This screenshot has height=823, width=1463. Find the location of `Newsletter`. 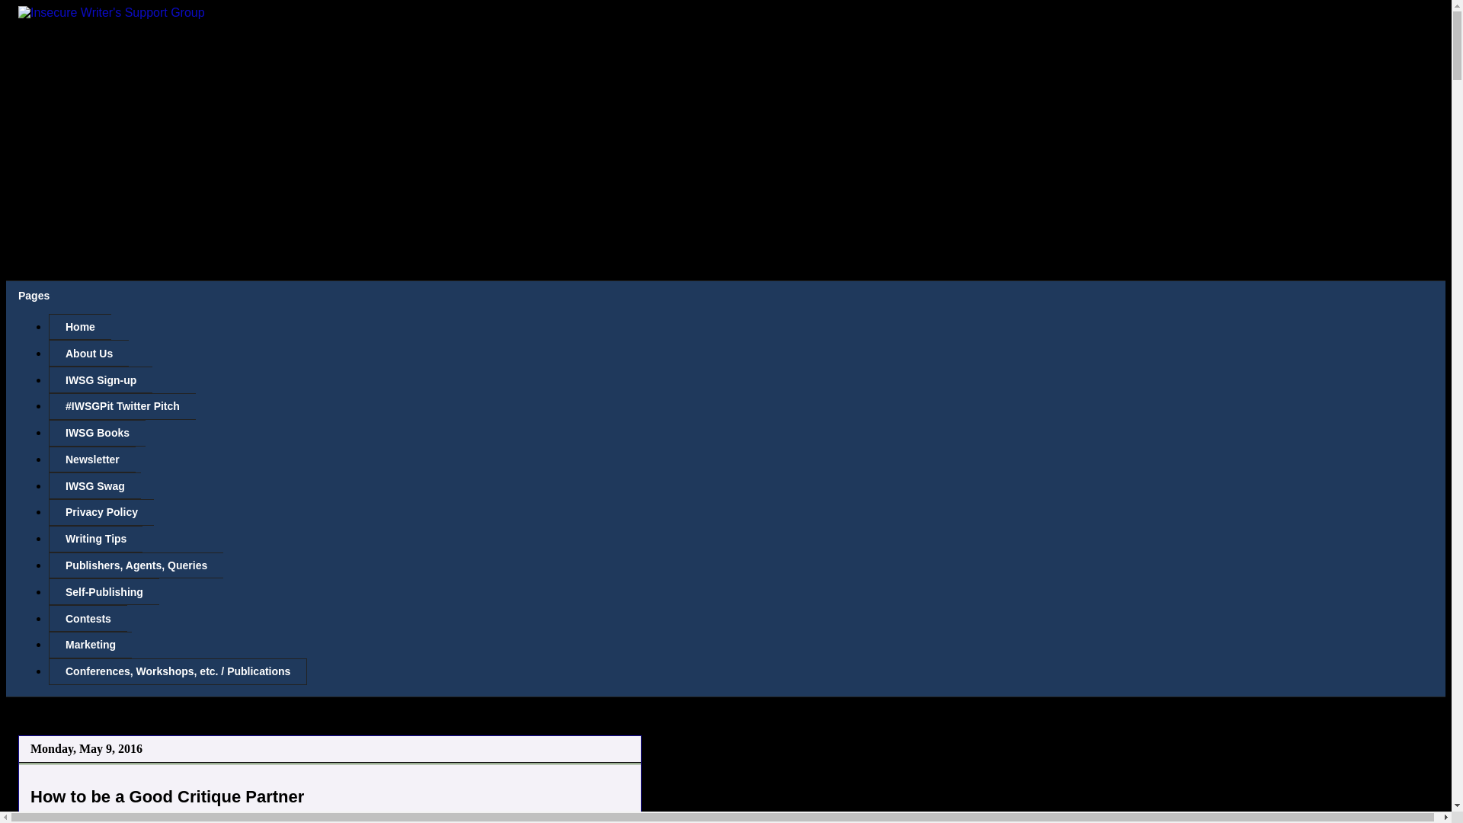

Newsletter is located at coordinates (91, 460).